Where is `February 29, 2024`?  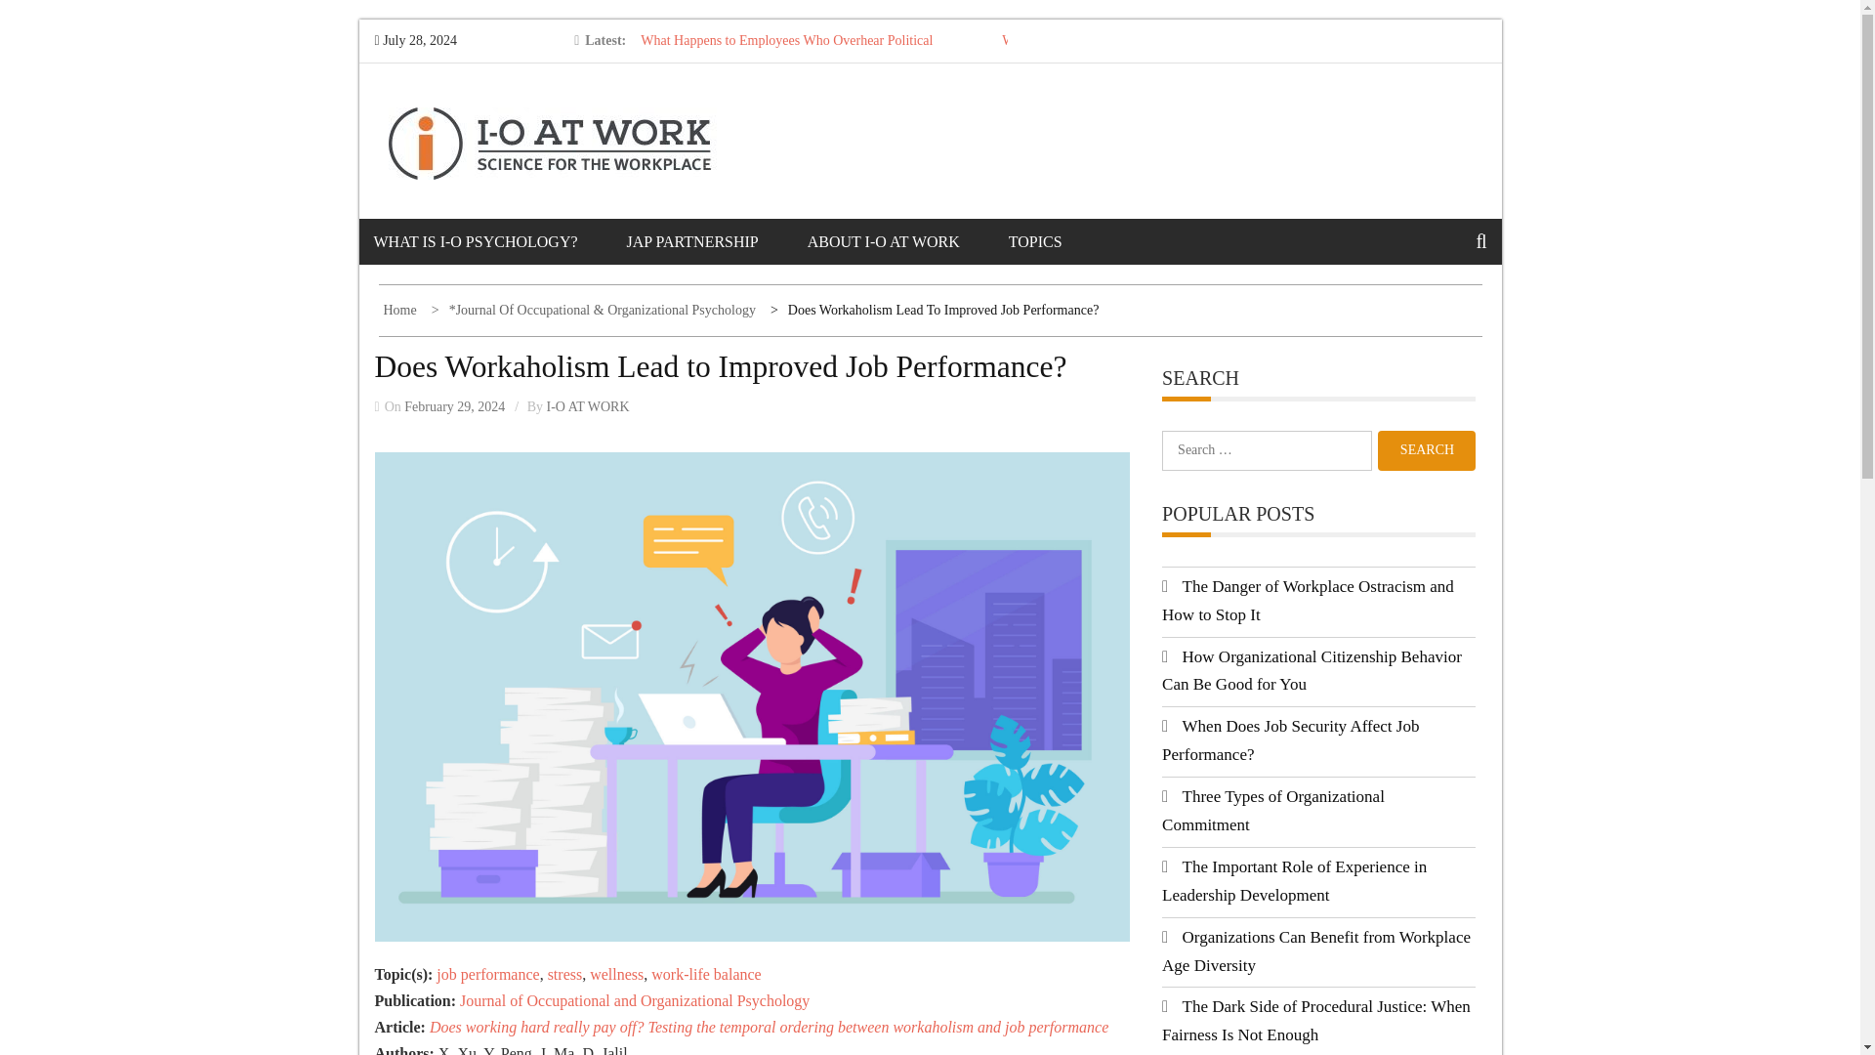 February 29, 2024 is located at coordinates (454, 406).